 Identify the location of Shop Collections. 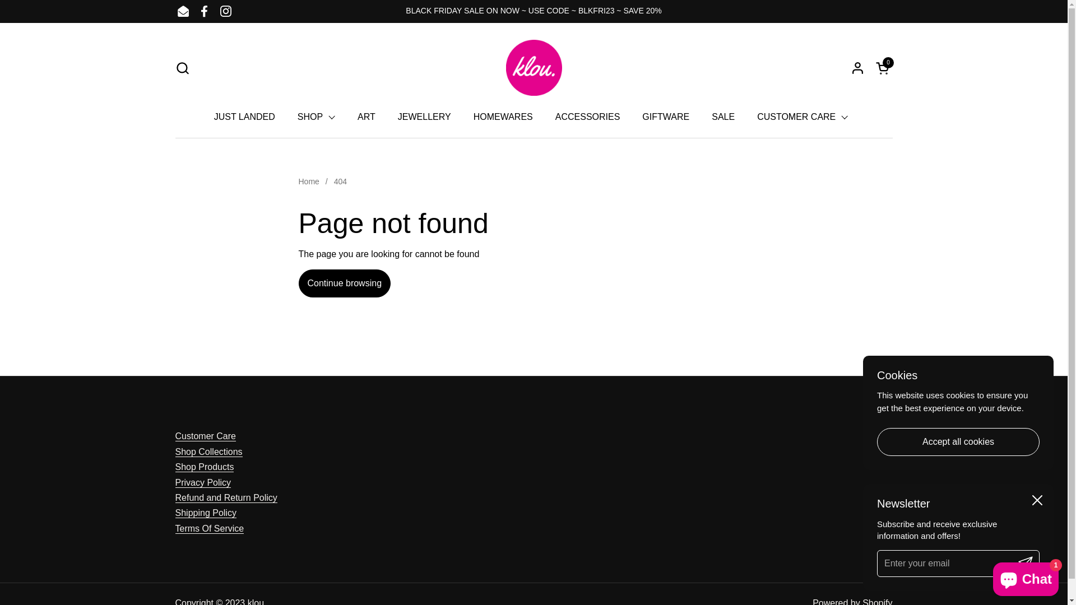
(208, 452).